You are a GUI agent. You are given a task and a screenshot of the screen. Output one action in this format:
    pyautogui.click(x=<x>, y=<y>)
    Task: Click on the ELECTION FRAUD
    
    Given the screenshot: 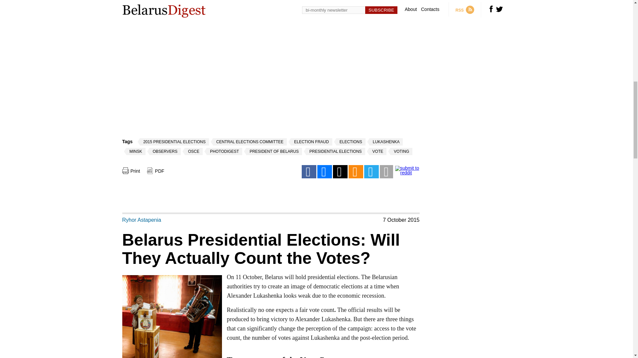 What is the action you would take?
    pyautogui.click(x=310, y=142)
    